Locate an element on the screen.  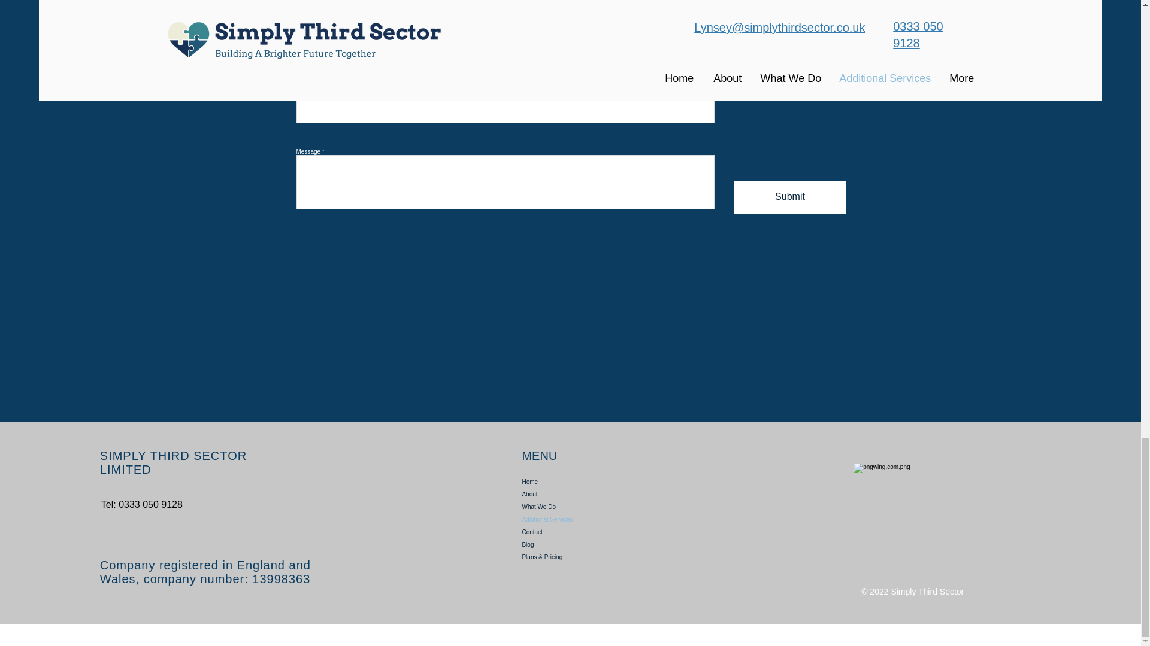
What We Do is located at coordinates (577, 507).